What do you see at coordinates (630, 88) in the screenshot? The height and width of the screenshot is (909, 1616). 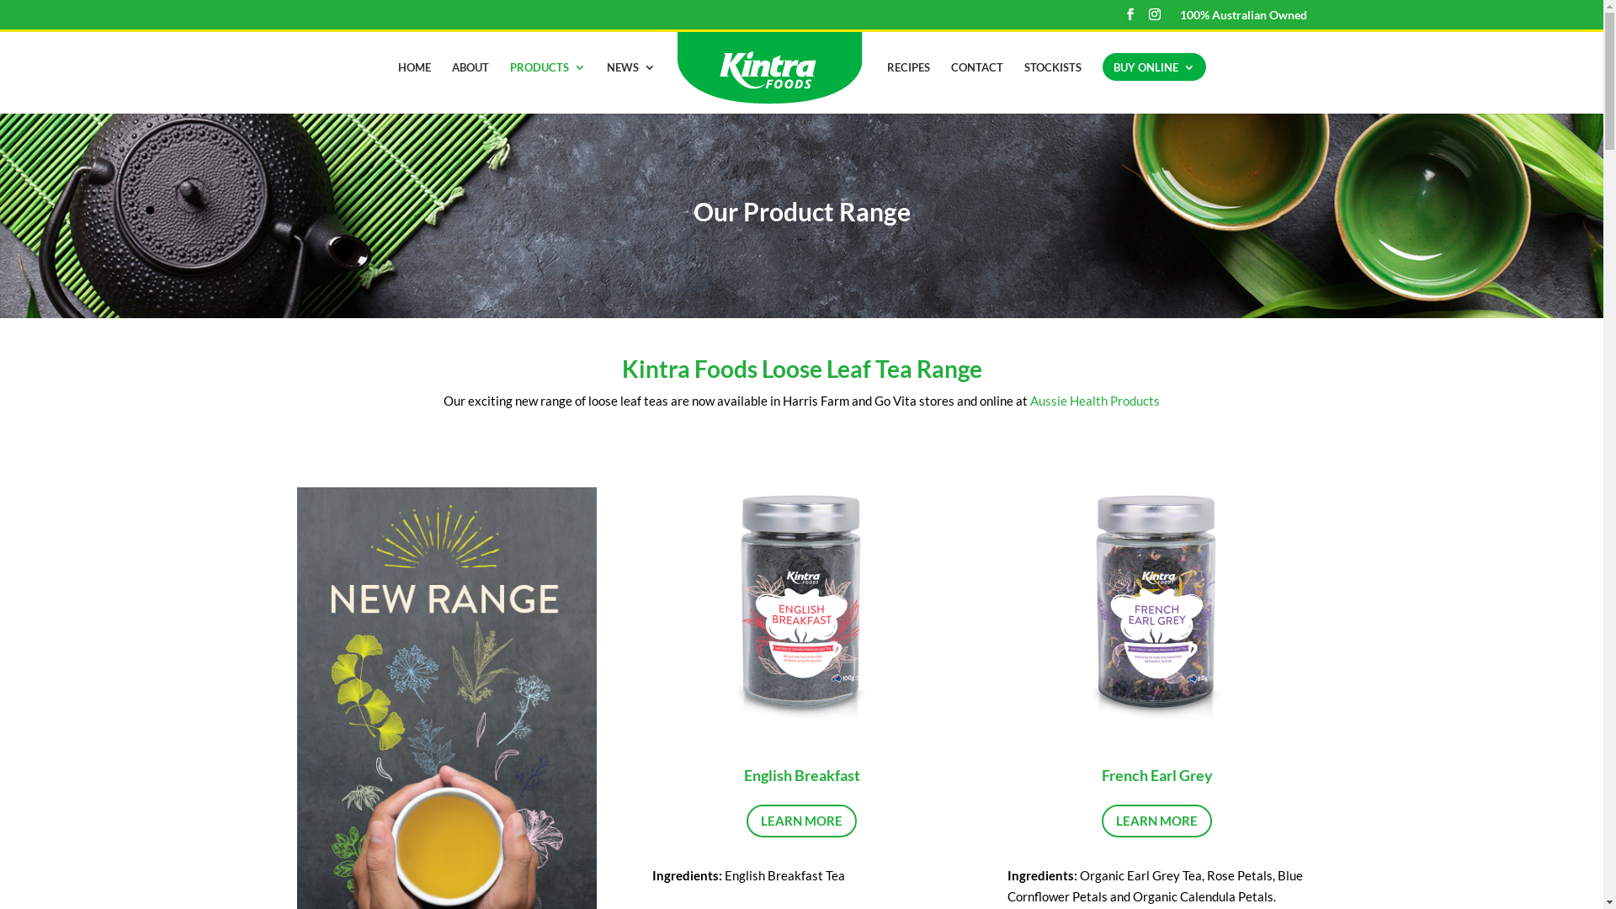 I see `NEWS` at bounding box center [630, 88].